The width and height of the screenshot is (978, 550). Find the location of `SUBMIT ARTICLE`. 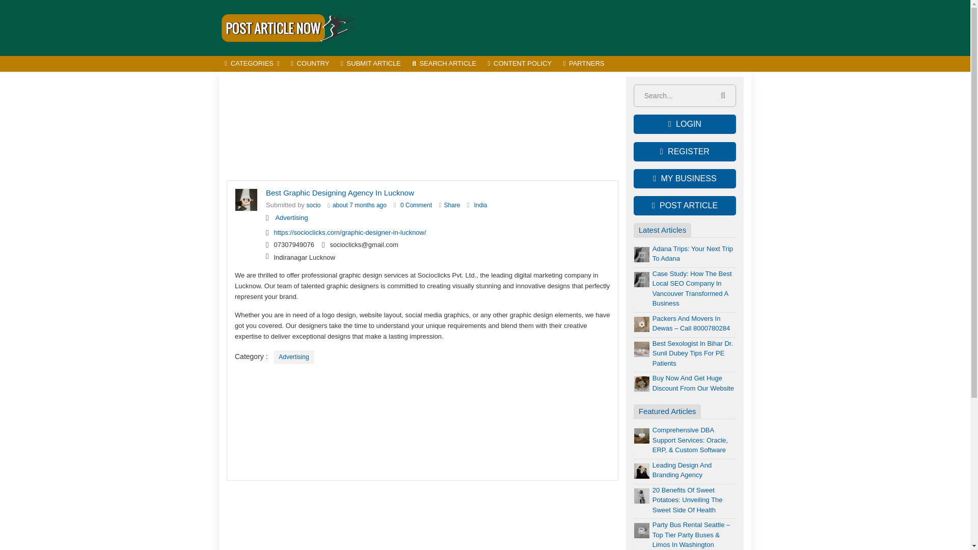

SUBMIT ARTICLE is located at coordinates (371, 64).